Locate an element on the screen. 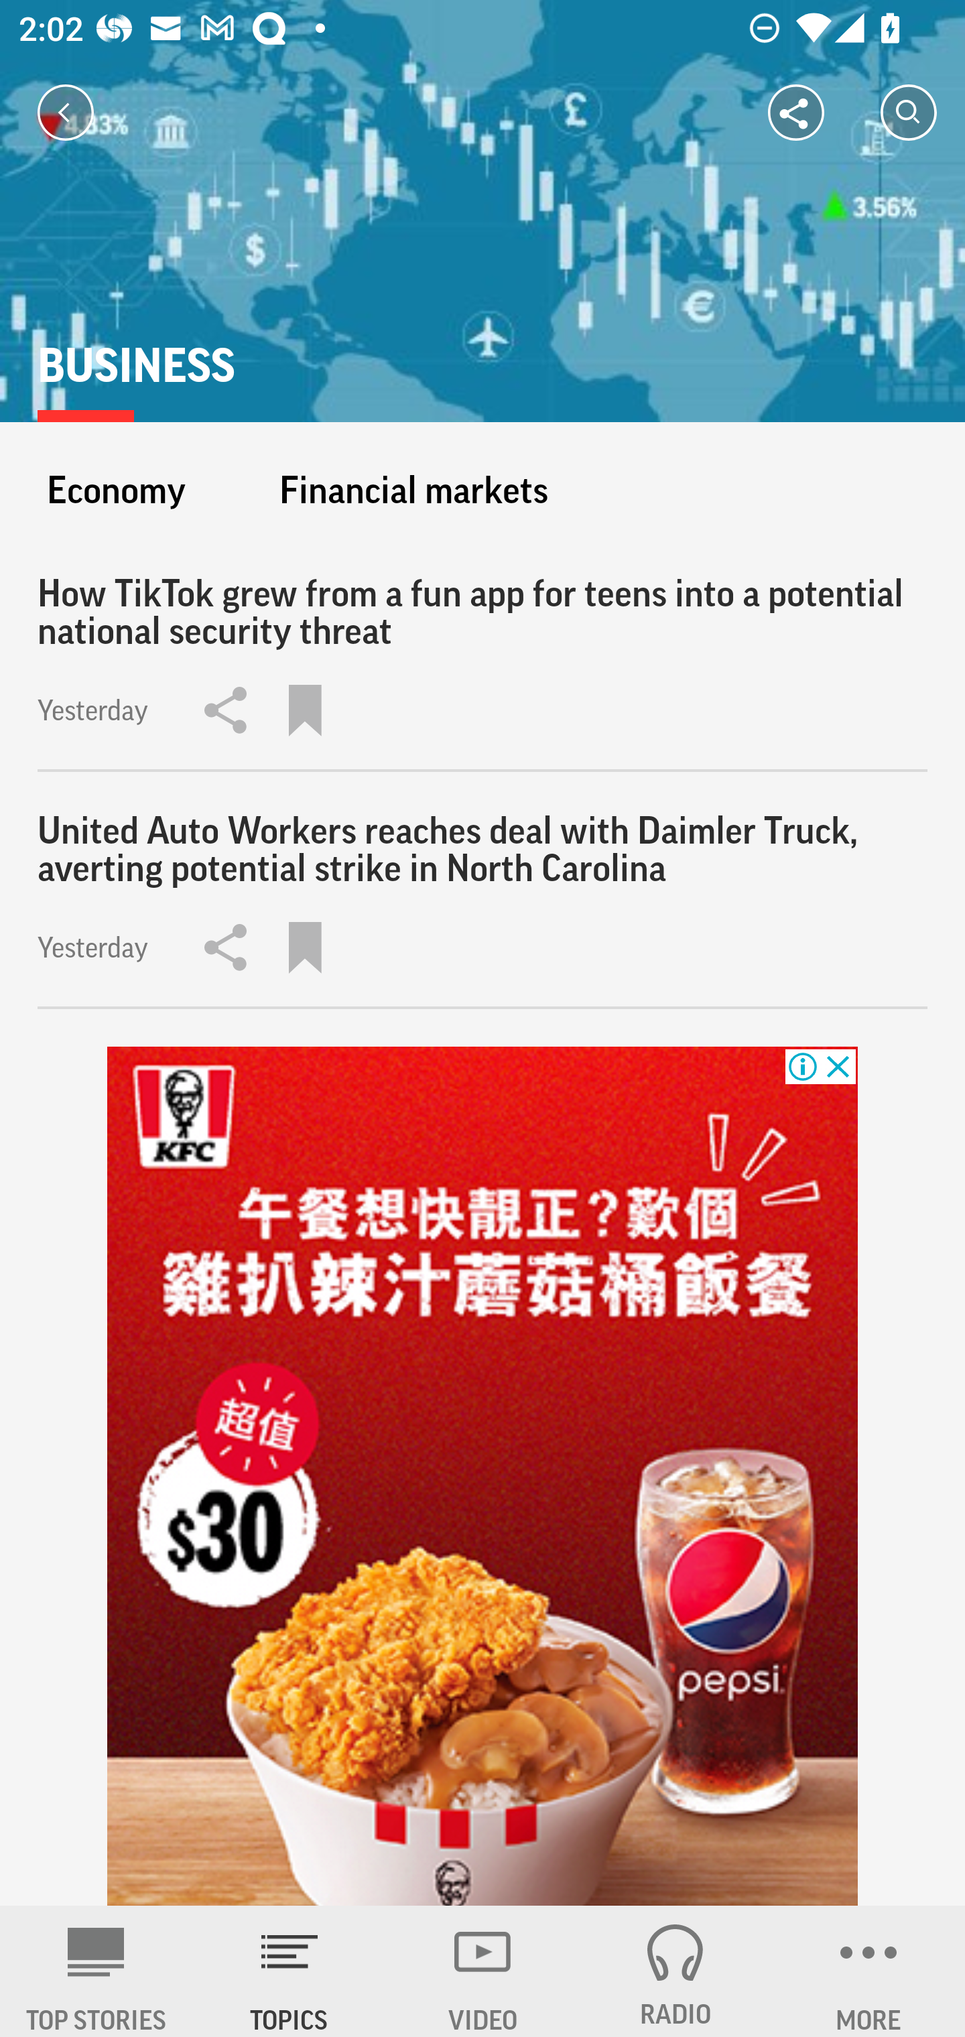 This screenshot has height=2037, width=965. TOPICS is located at coordinates (289, 1971).